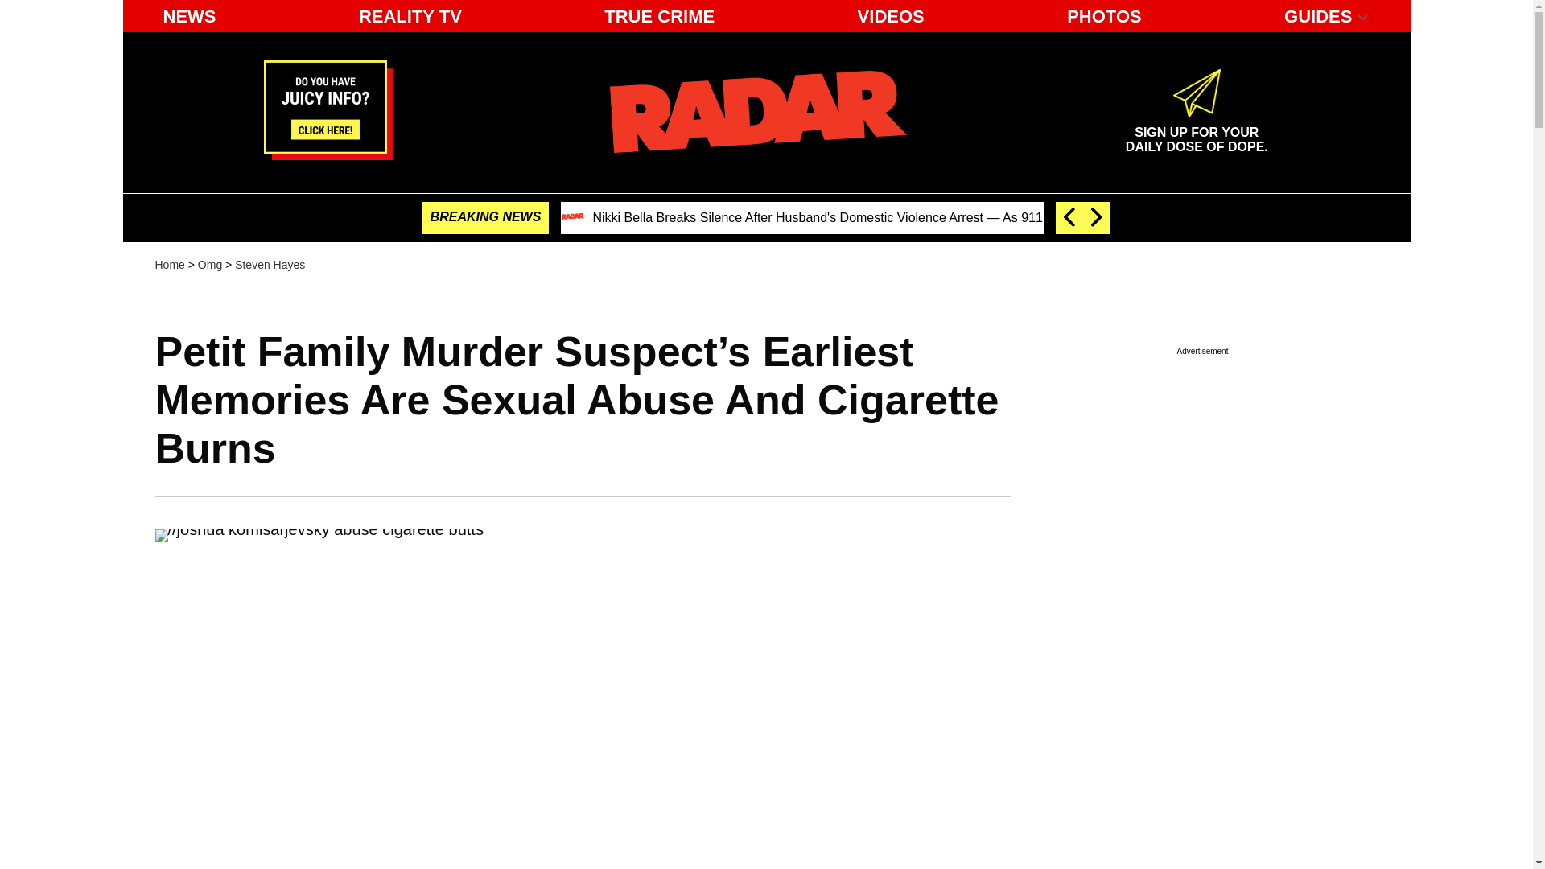  Describe the element at coordinates (269, 264) in the screenshot. I see `Steven Hayes` at that location.